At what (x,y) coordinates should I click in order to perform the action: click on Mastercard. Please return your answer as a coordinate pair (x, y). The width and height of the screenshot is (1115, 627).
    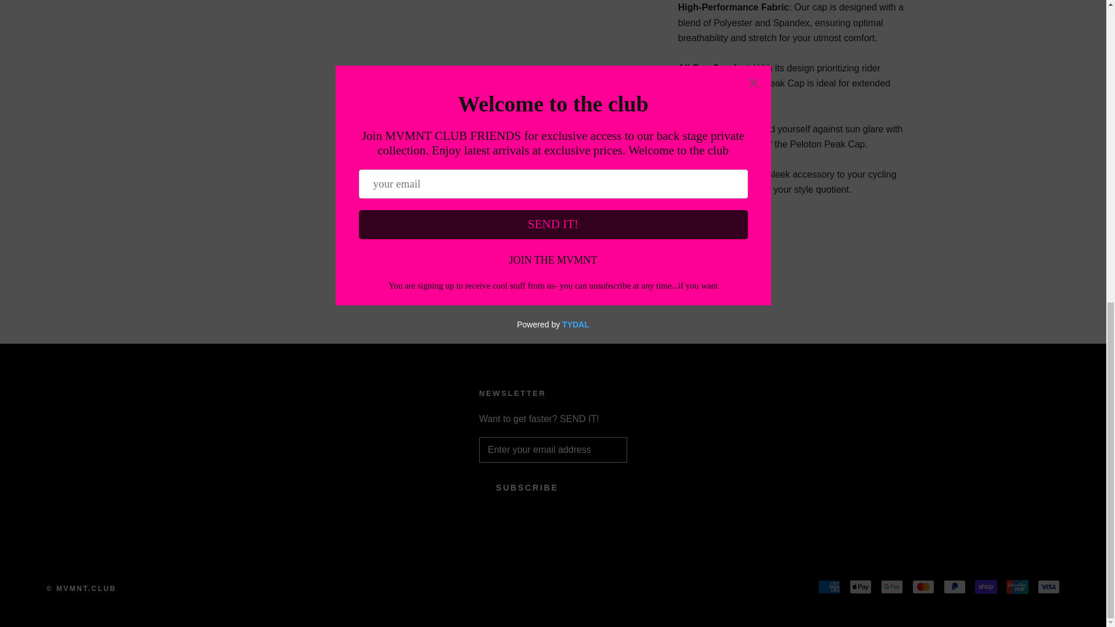
    Looking at the image, I should click on (923, 586).